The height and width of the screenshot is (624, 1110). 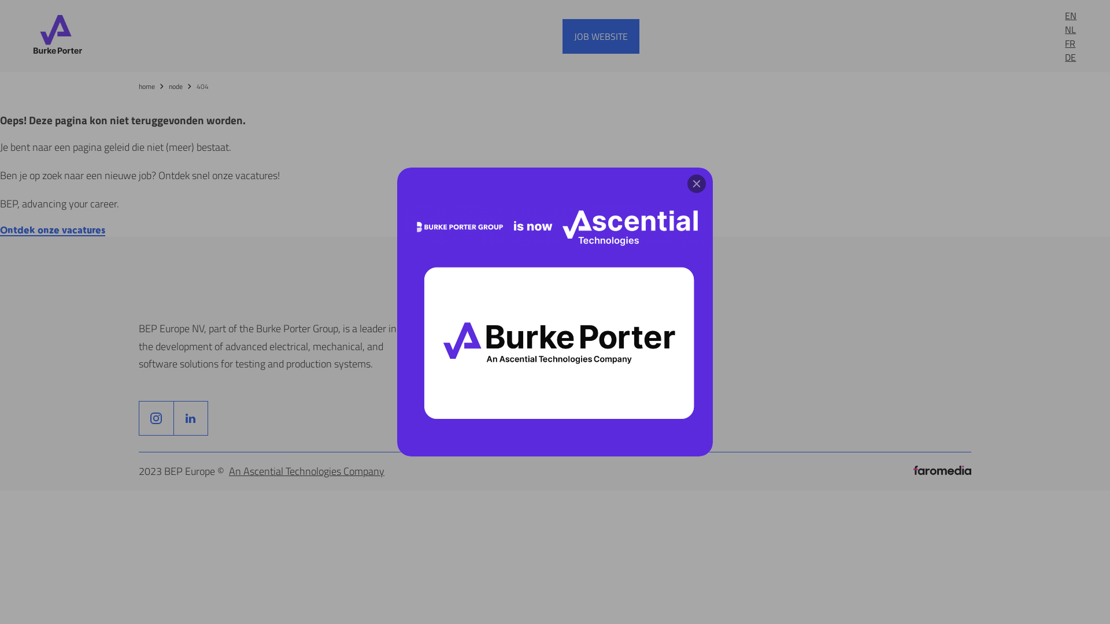 What do you see at coordinates (1071, 29) in the screenshot?
I see `NL` at bounding box center [1071, 29].